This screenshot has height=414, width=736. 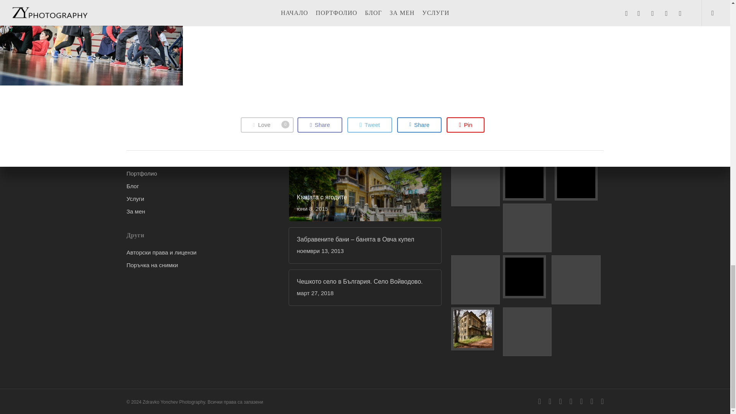 What do you see at coordinates (320, 125) in the screenshot?
I see `Pin` at bounding box center [320, 125].